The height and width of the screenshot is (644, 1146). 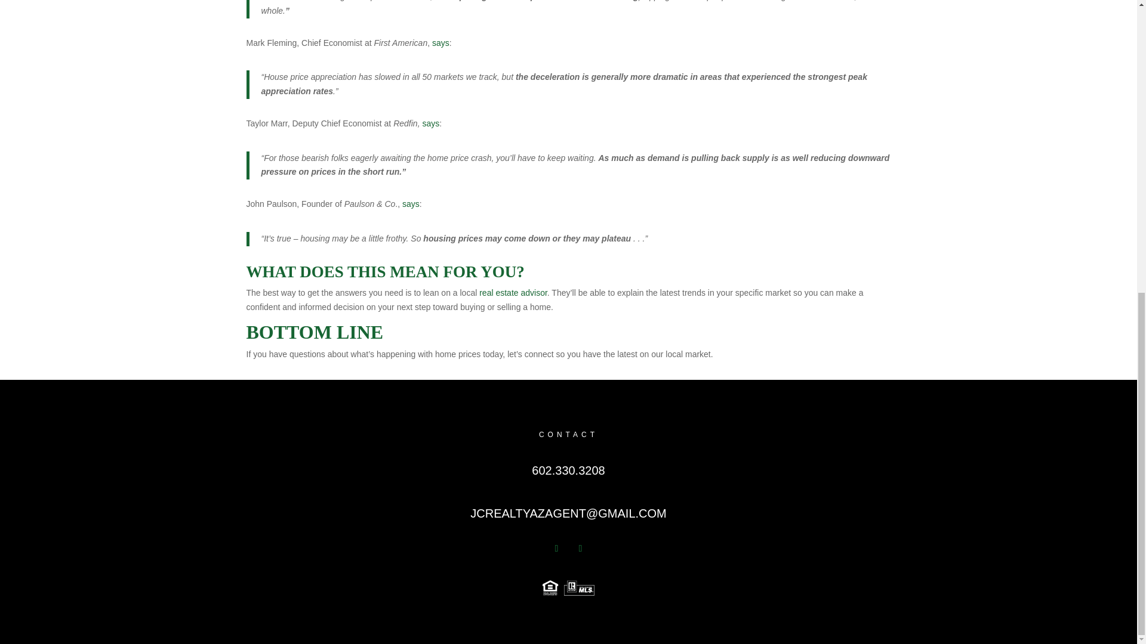 I want to click on 602.330.3208, so click(x=568, y=470).